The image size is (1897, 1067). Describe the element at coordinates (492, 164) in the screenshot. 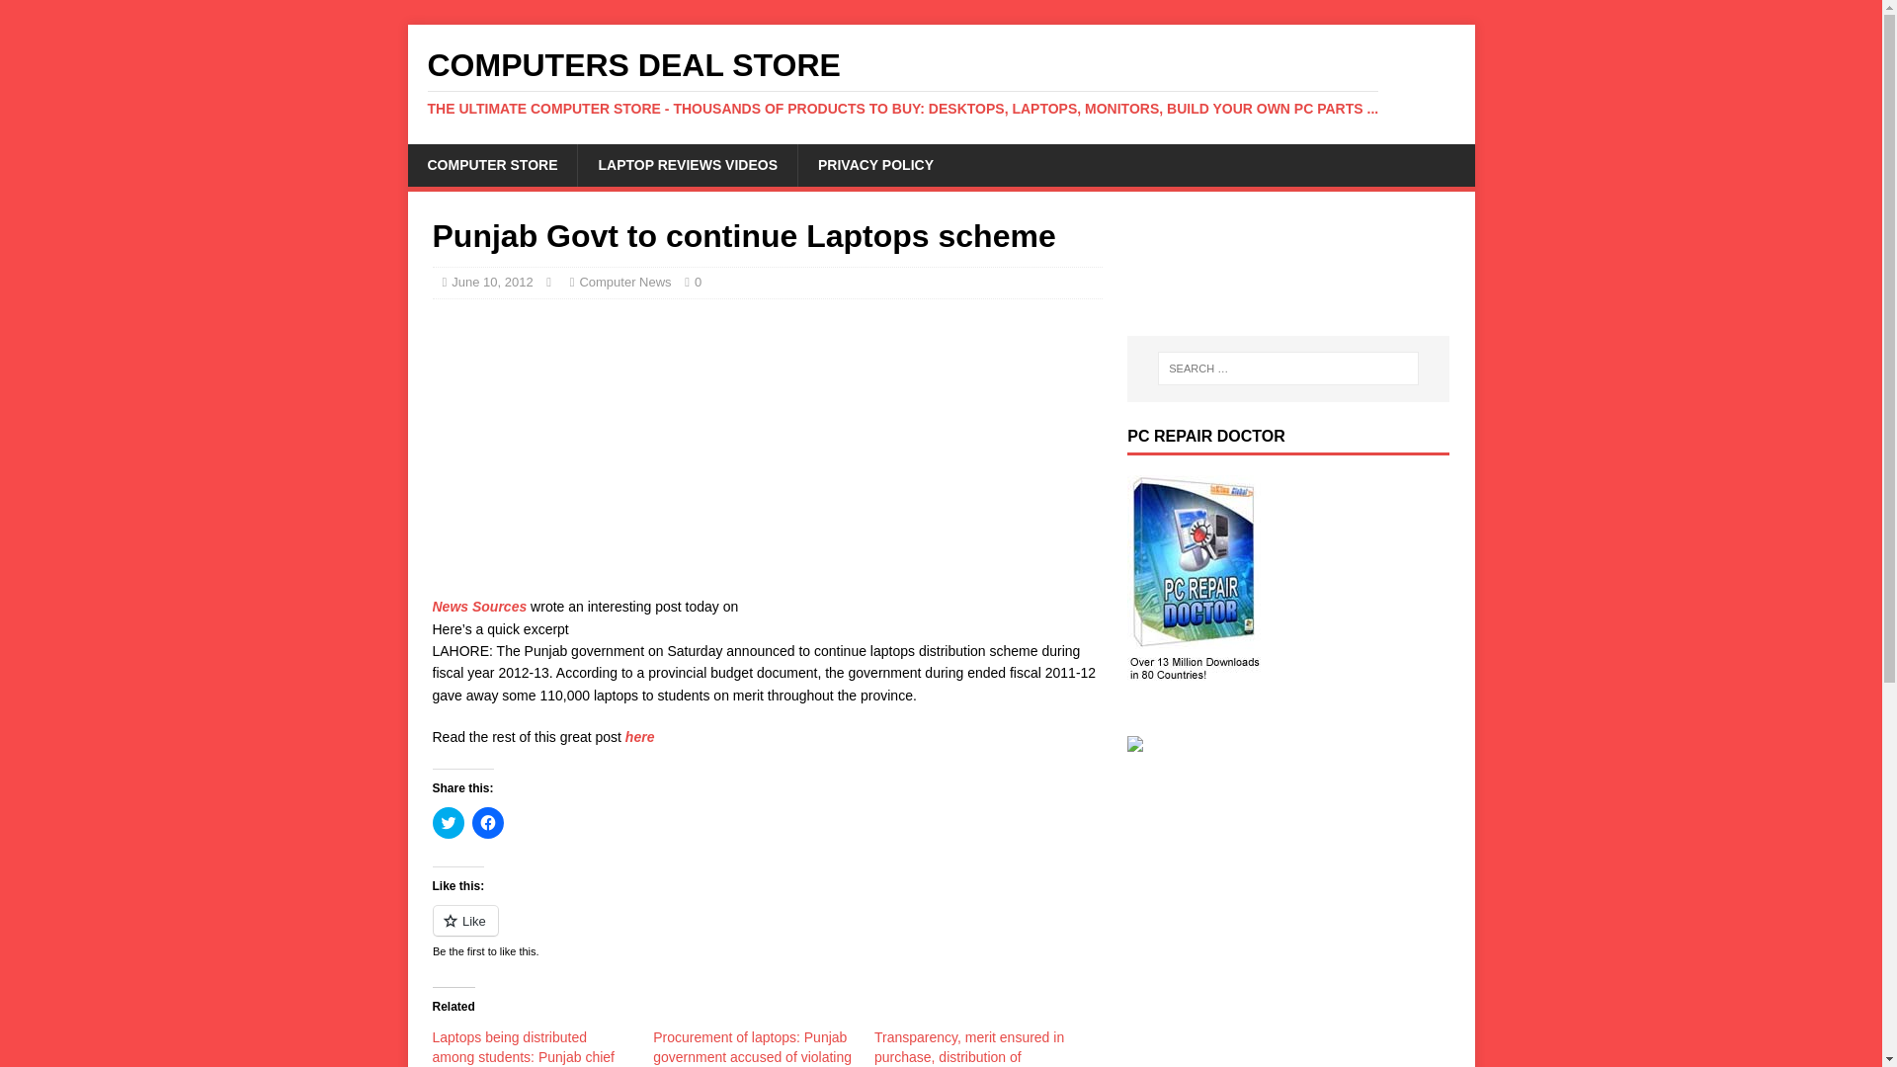

I see `COMPUTER STORE` at that location.